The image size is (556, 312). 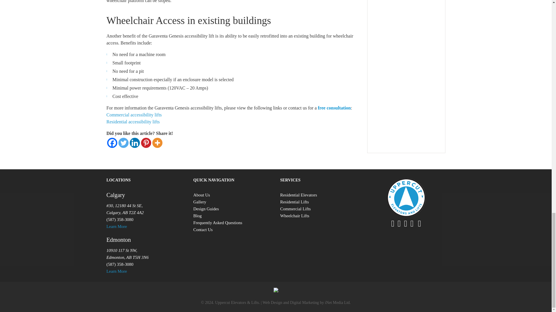 I want to click on Twitter, so click(x=123, y=143).